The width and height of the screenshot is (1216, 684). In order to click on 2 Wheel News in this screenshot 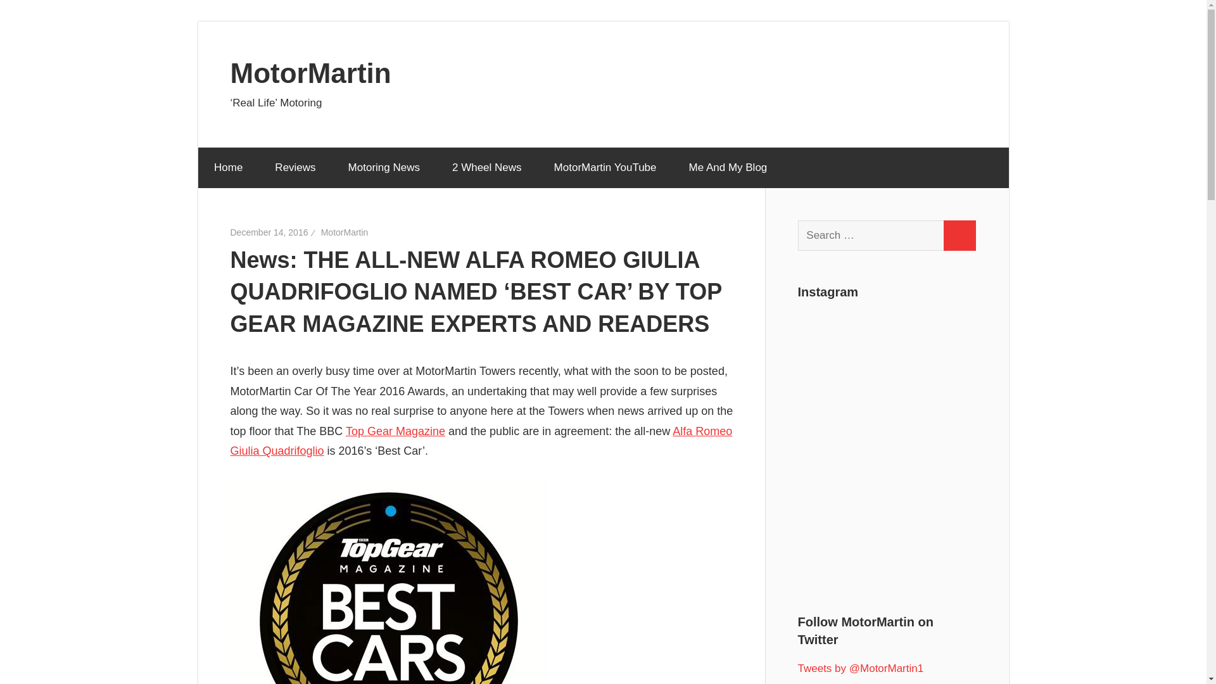, I will do `click(486, 168)`.